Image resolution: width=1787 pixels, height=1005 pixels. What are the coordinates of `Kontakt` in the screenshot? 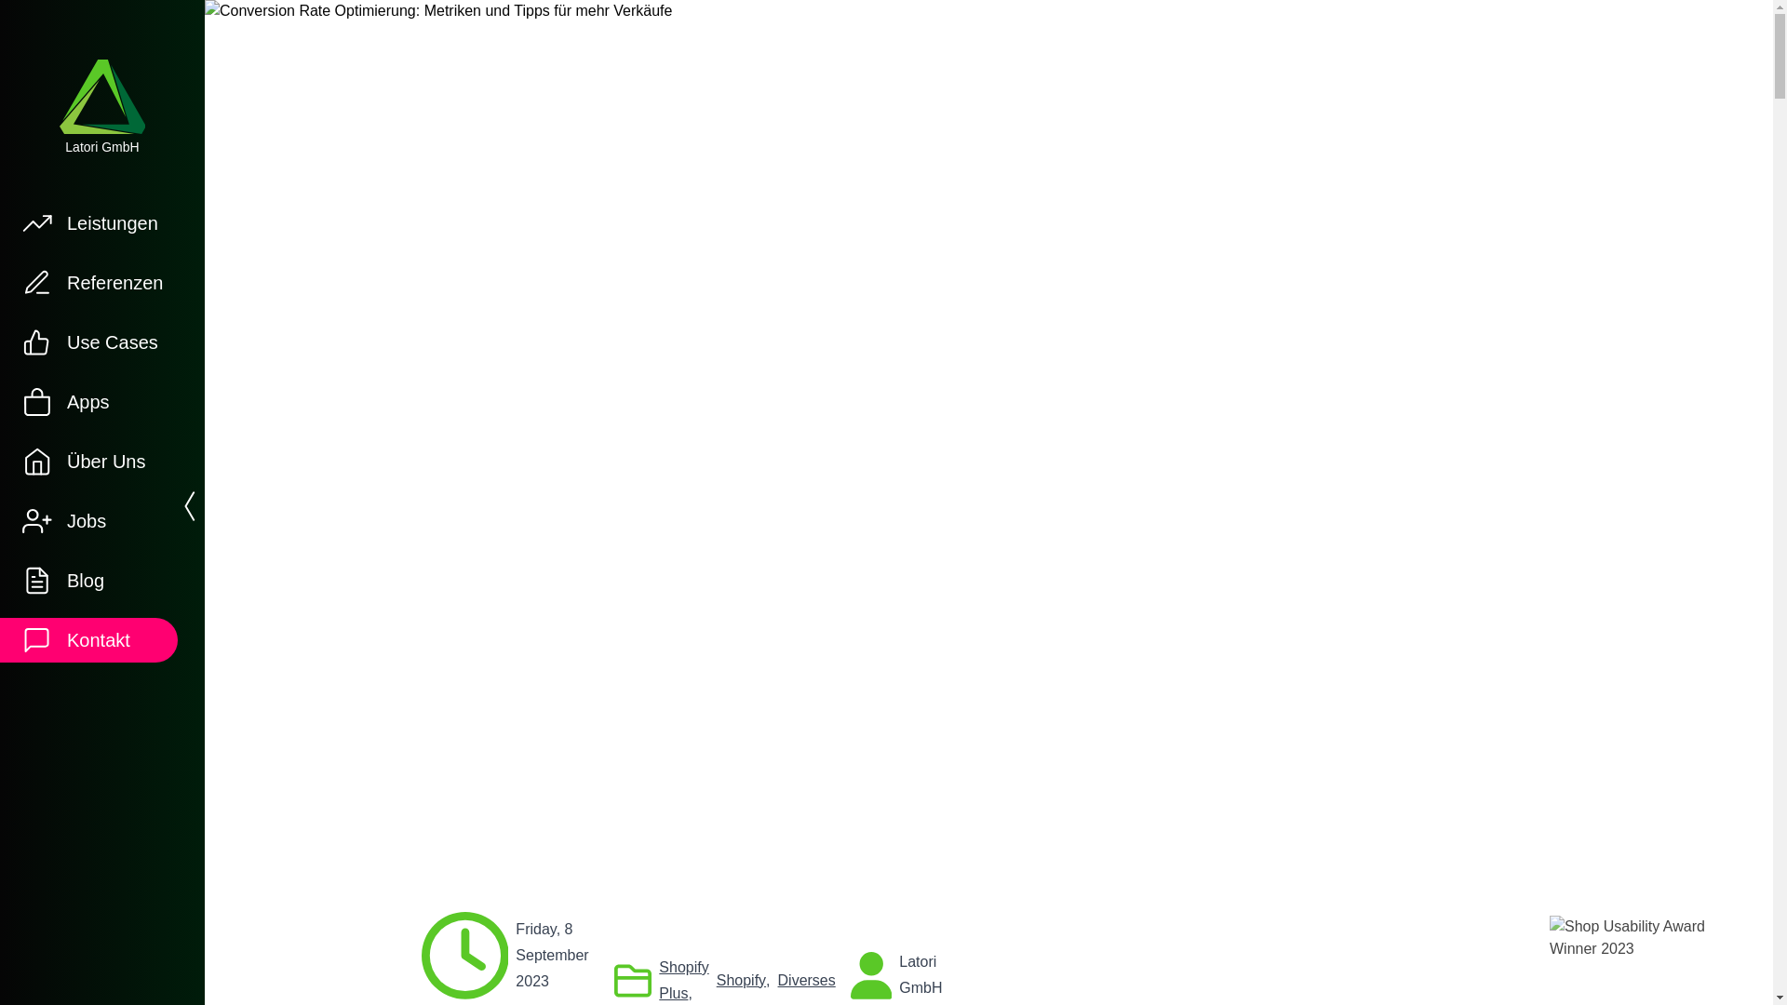 It's located at (91, 640).